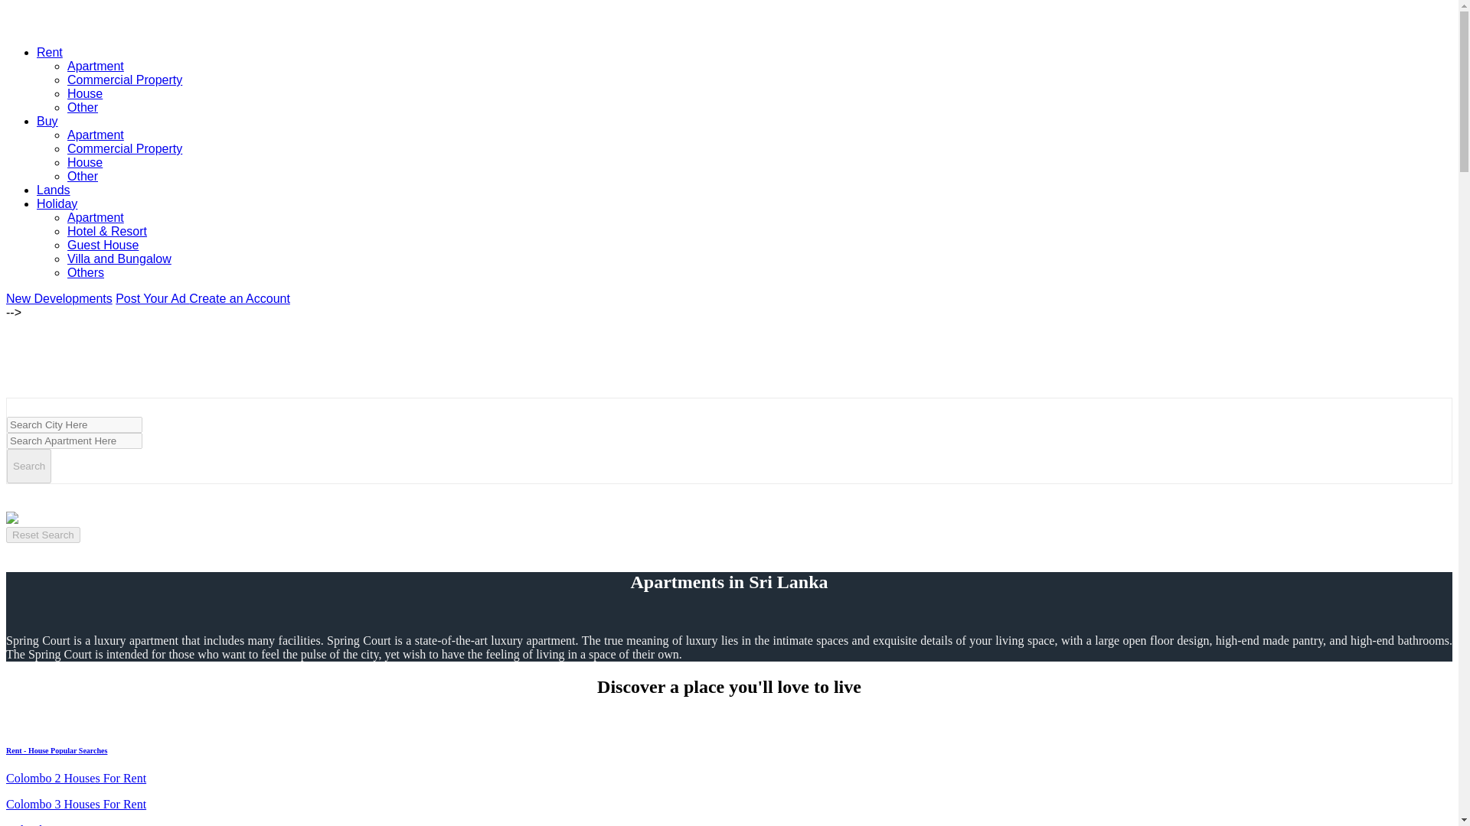  I want to click on Guest House, so click(103, 245).